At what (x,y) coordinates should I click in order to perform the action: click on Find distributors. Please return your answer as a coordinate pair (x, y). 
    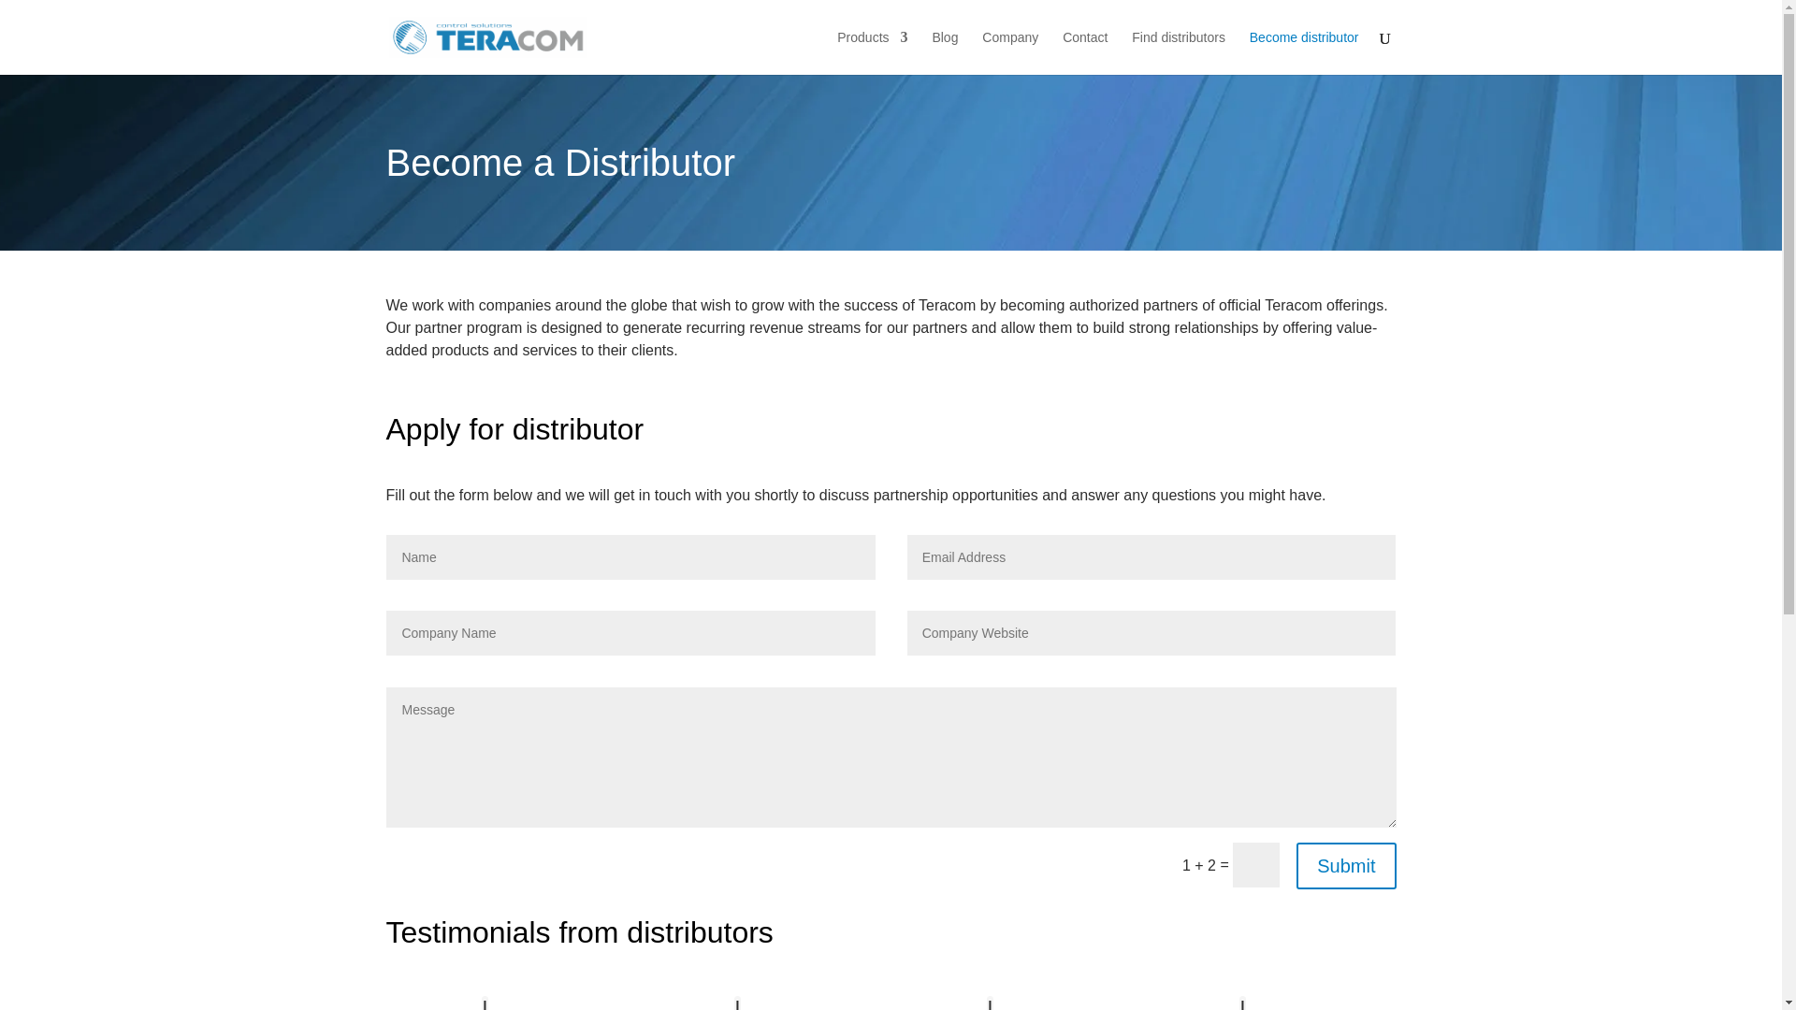
    Looking at the image, I should click on (1178, 52).